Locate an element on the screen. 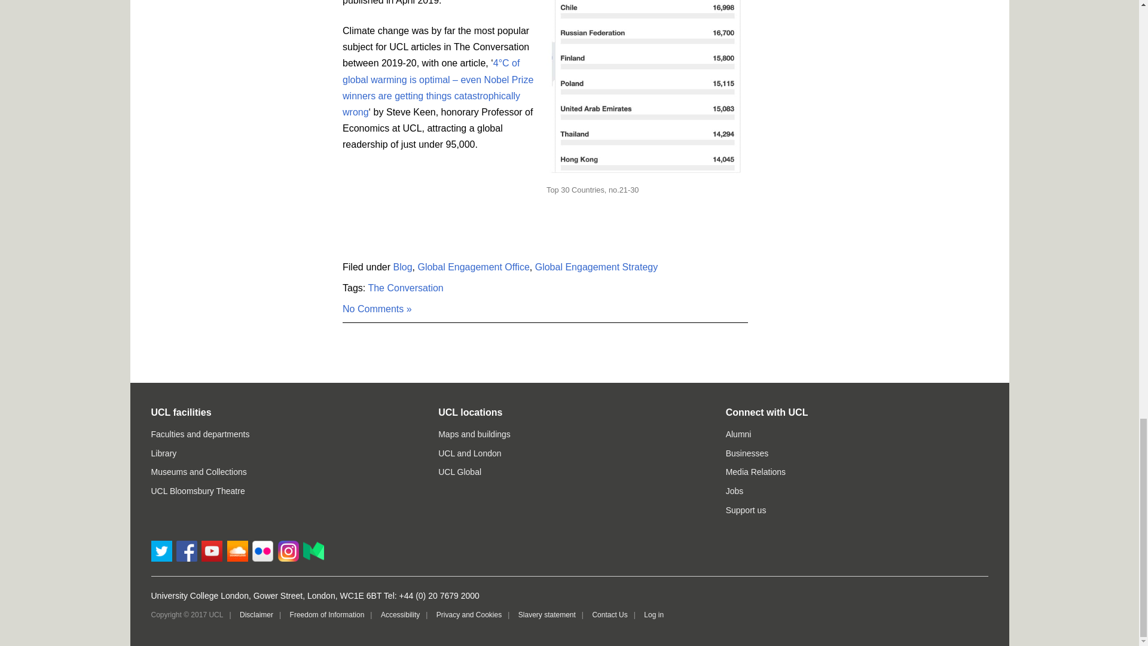 Image resolution: width=1148 pixels, height=646 pixels. Blog is located at coordinates (403, 267).